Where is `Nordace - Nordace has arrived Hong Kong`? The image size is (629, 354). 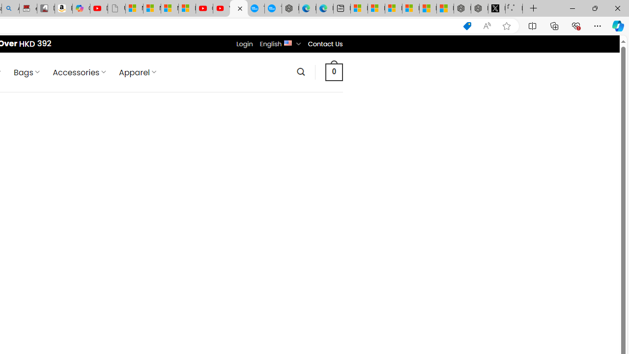
Nordace - Nordace has arrived Hong Kong is located at coordinates (290, 9).